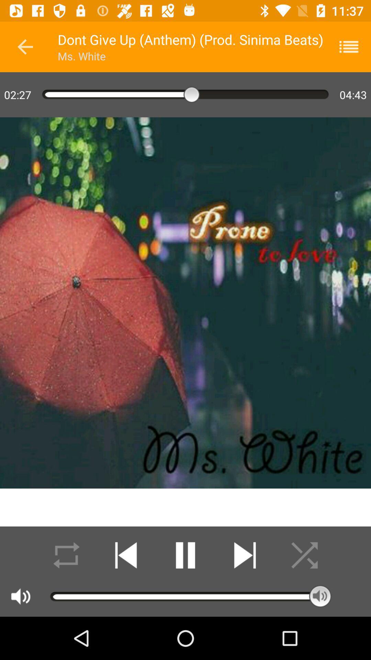 The image size is (371, 660). I want to click on go to track list, so click(353, 47).